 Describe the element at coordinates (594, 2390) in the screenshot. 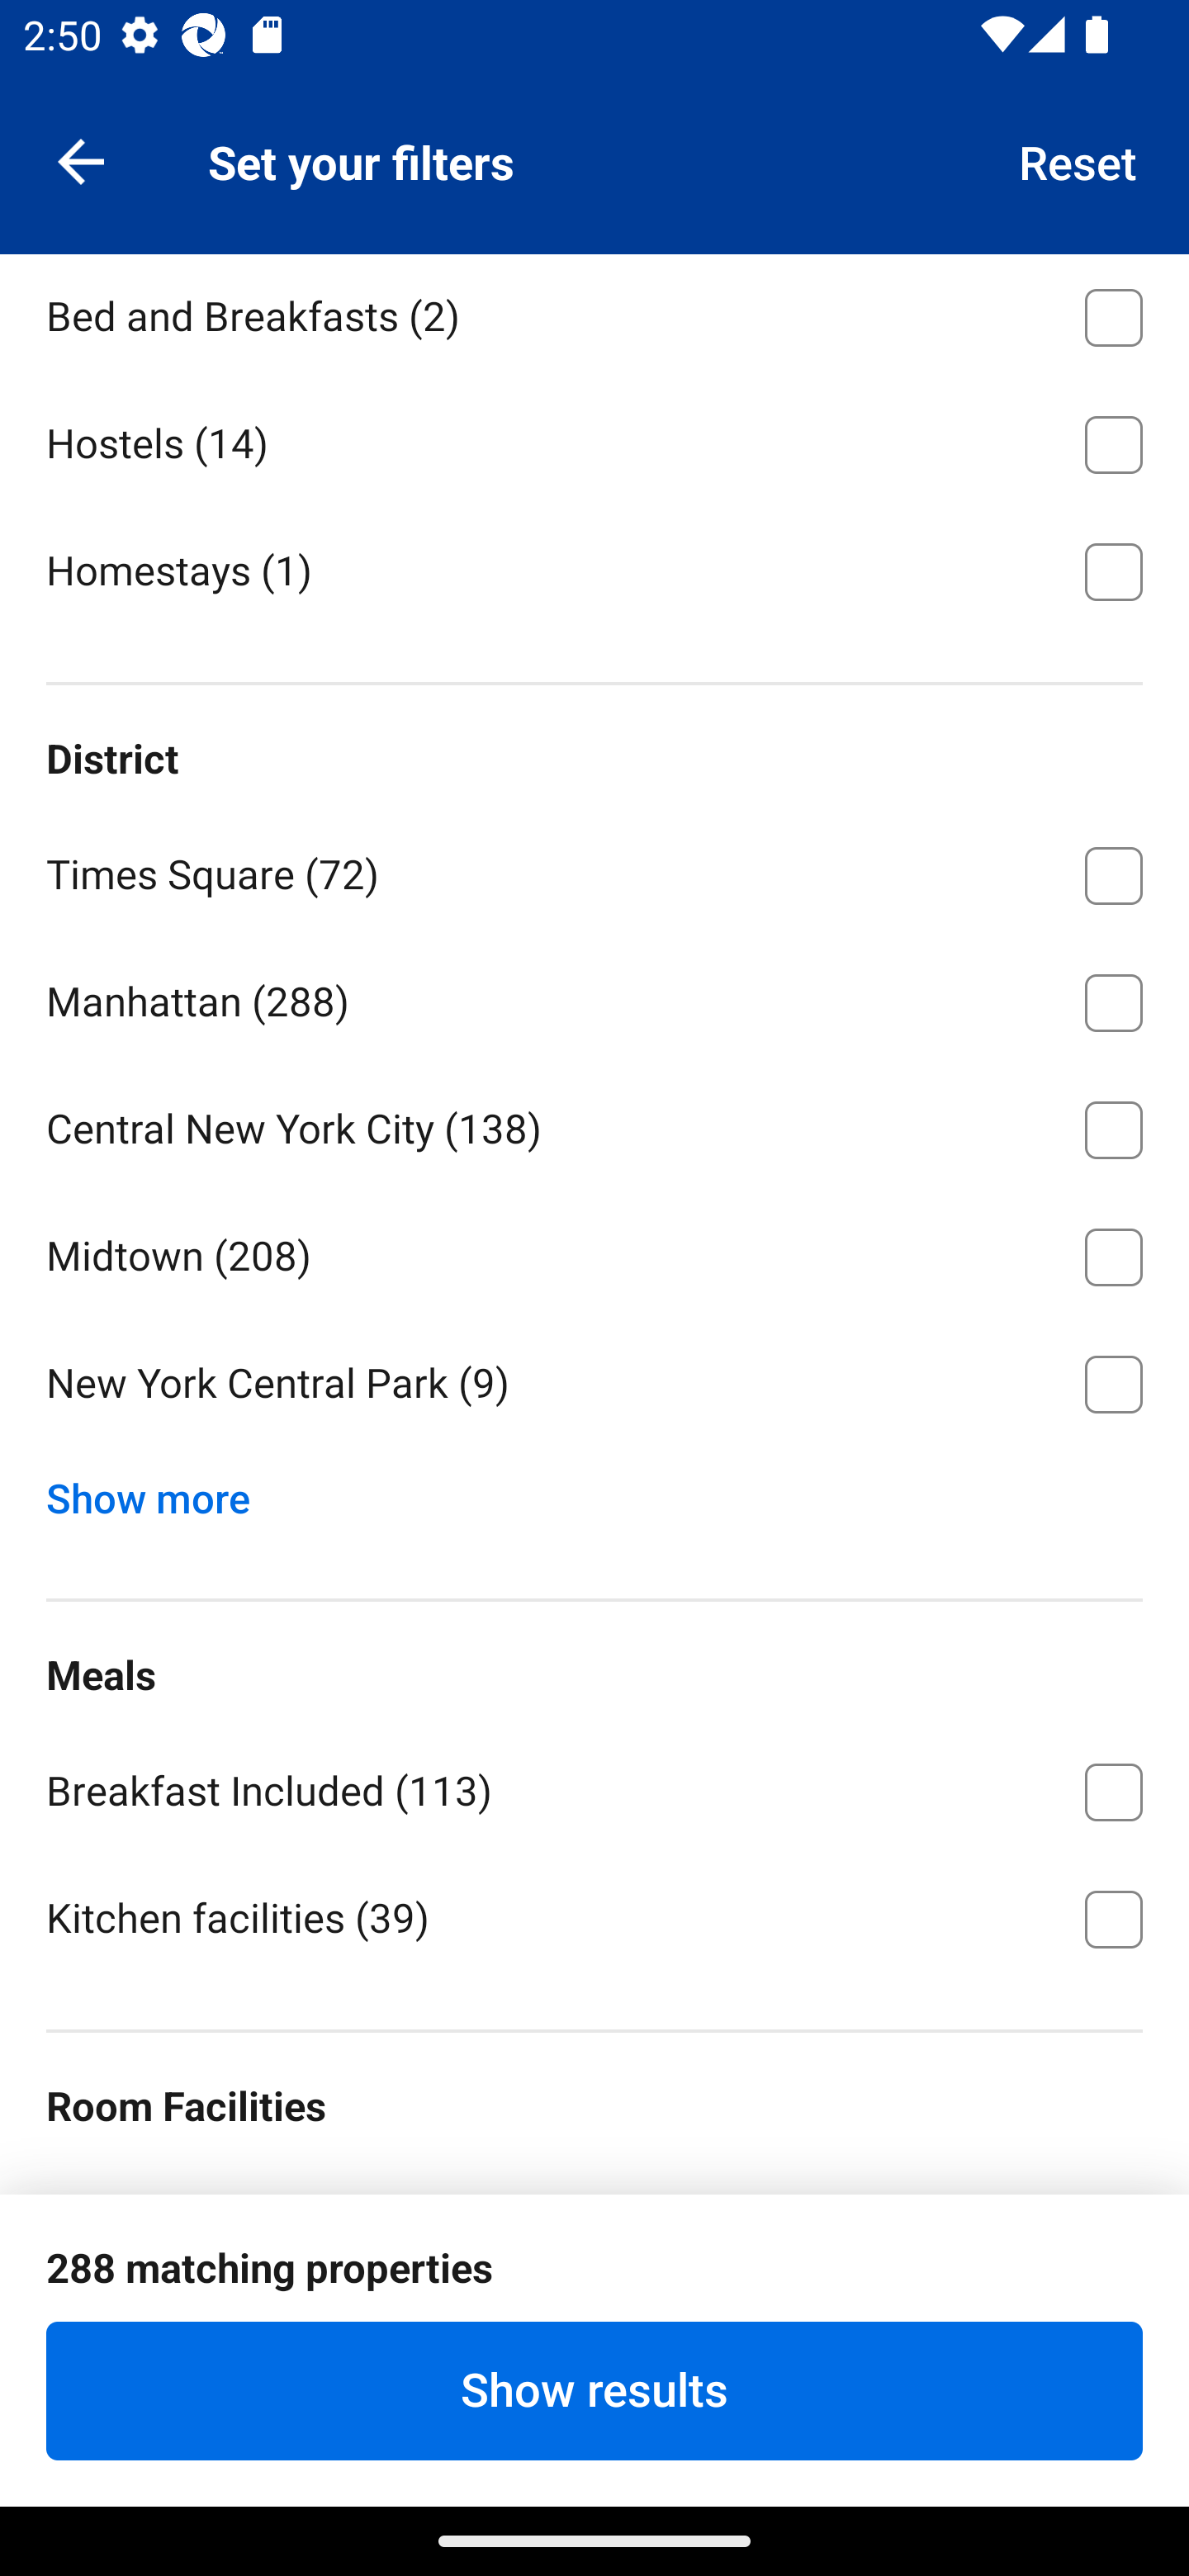

I see `Show results` at that location.